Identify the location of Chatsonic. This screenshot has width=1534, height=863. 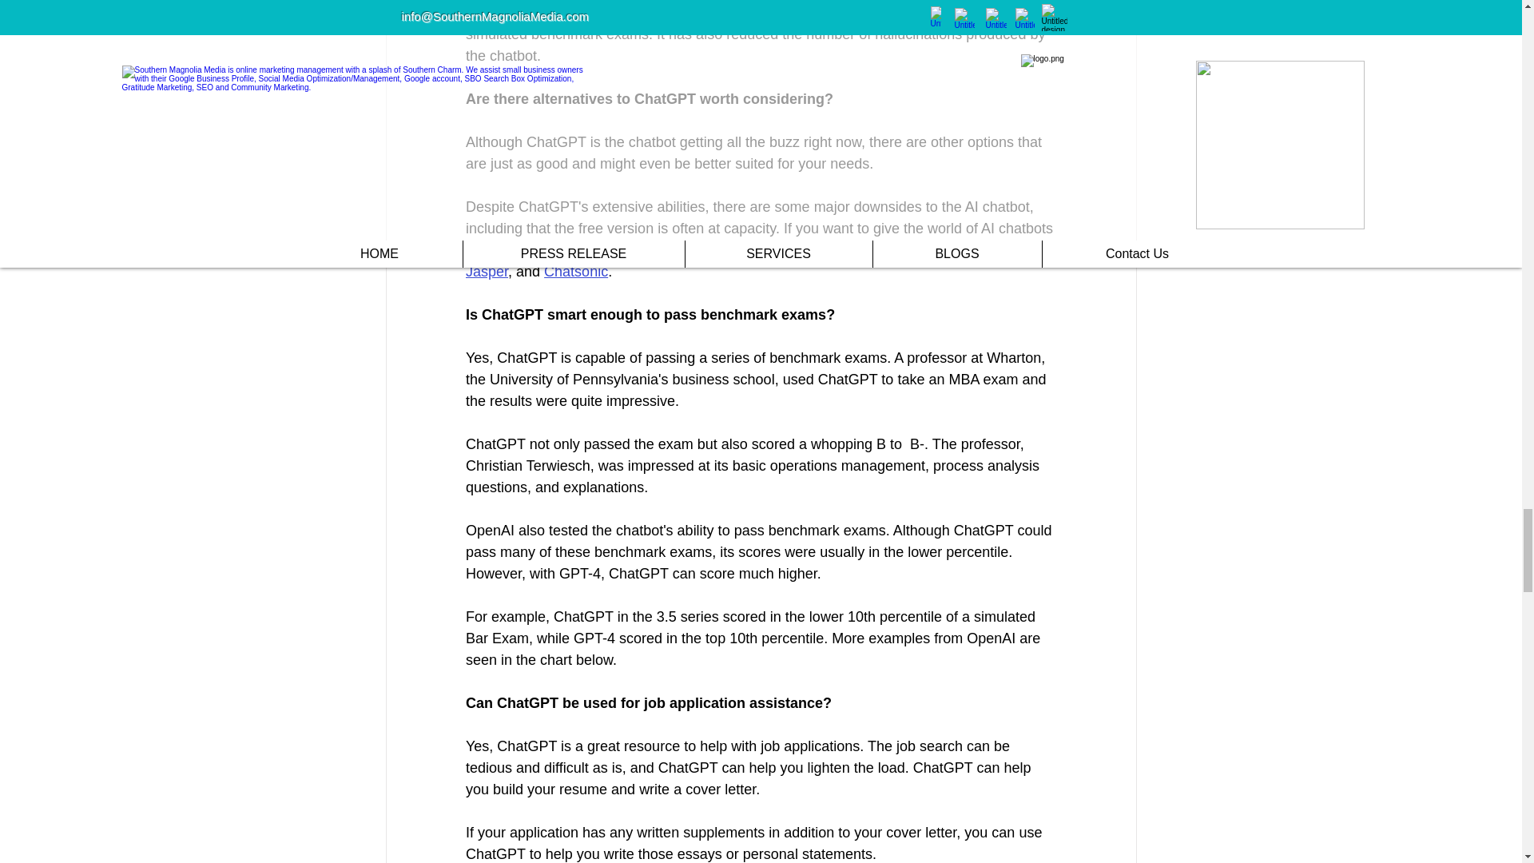
(575, 272).